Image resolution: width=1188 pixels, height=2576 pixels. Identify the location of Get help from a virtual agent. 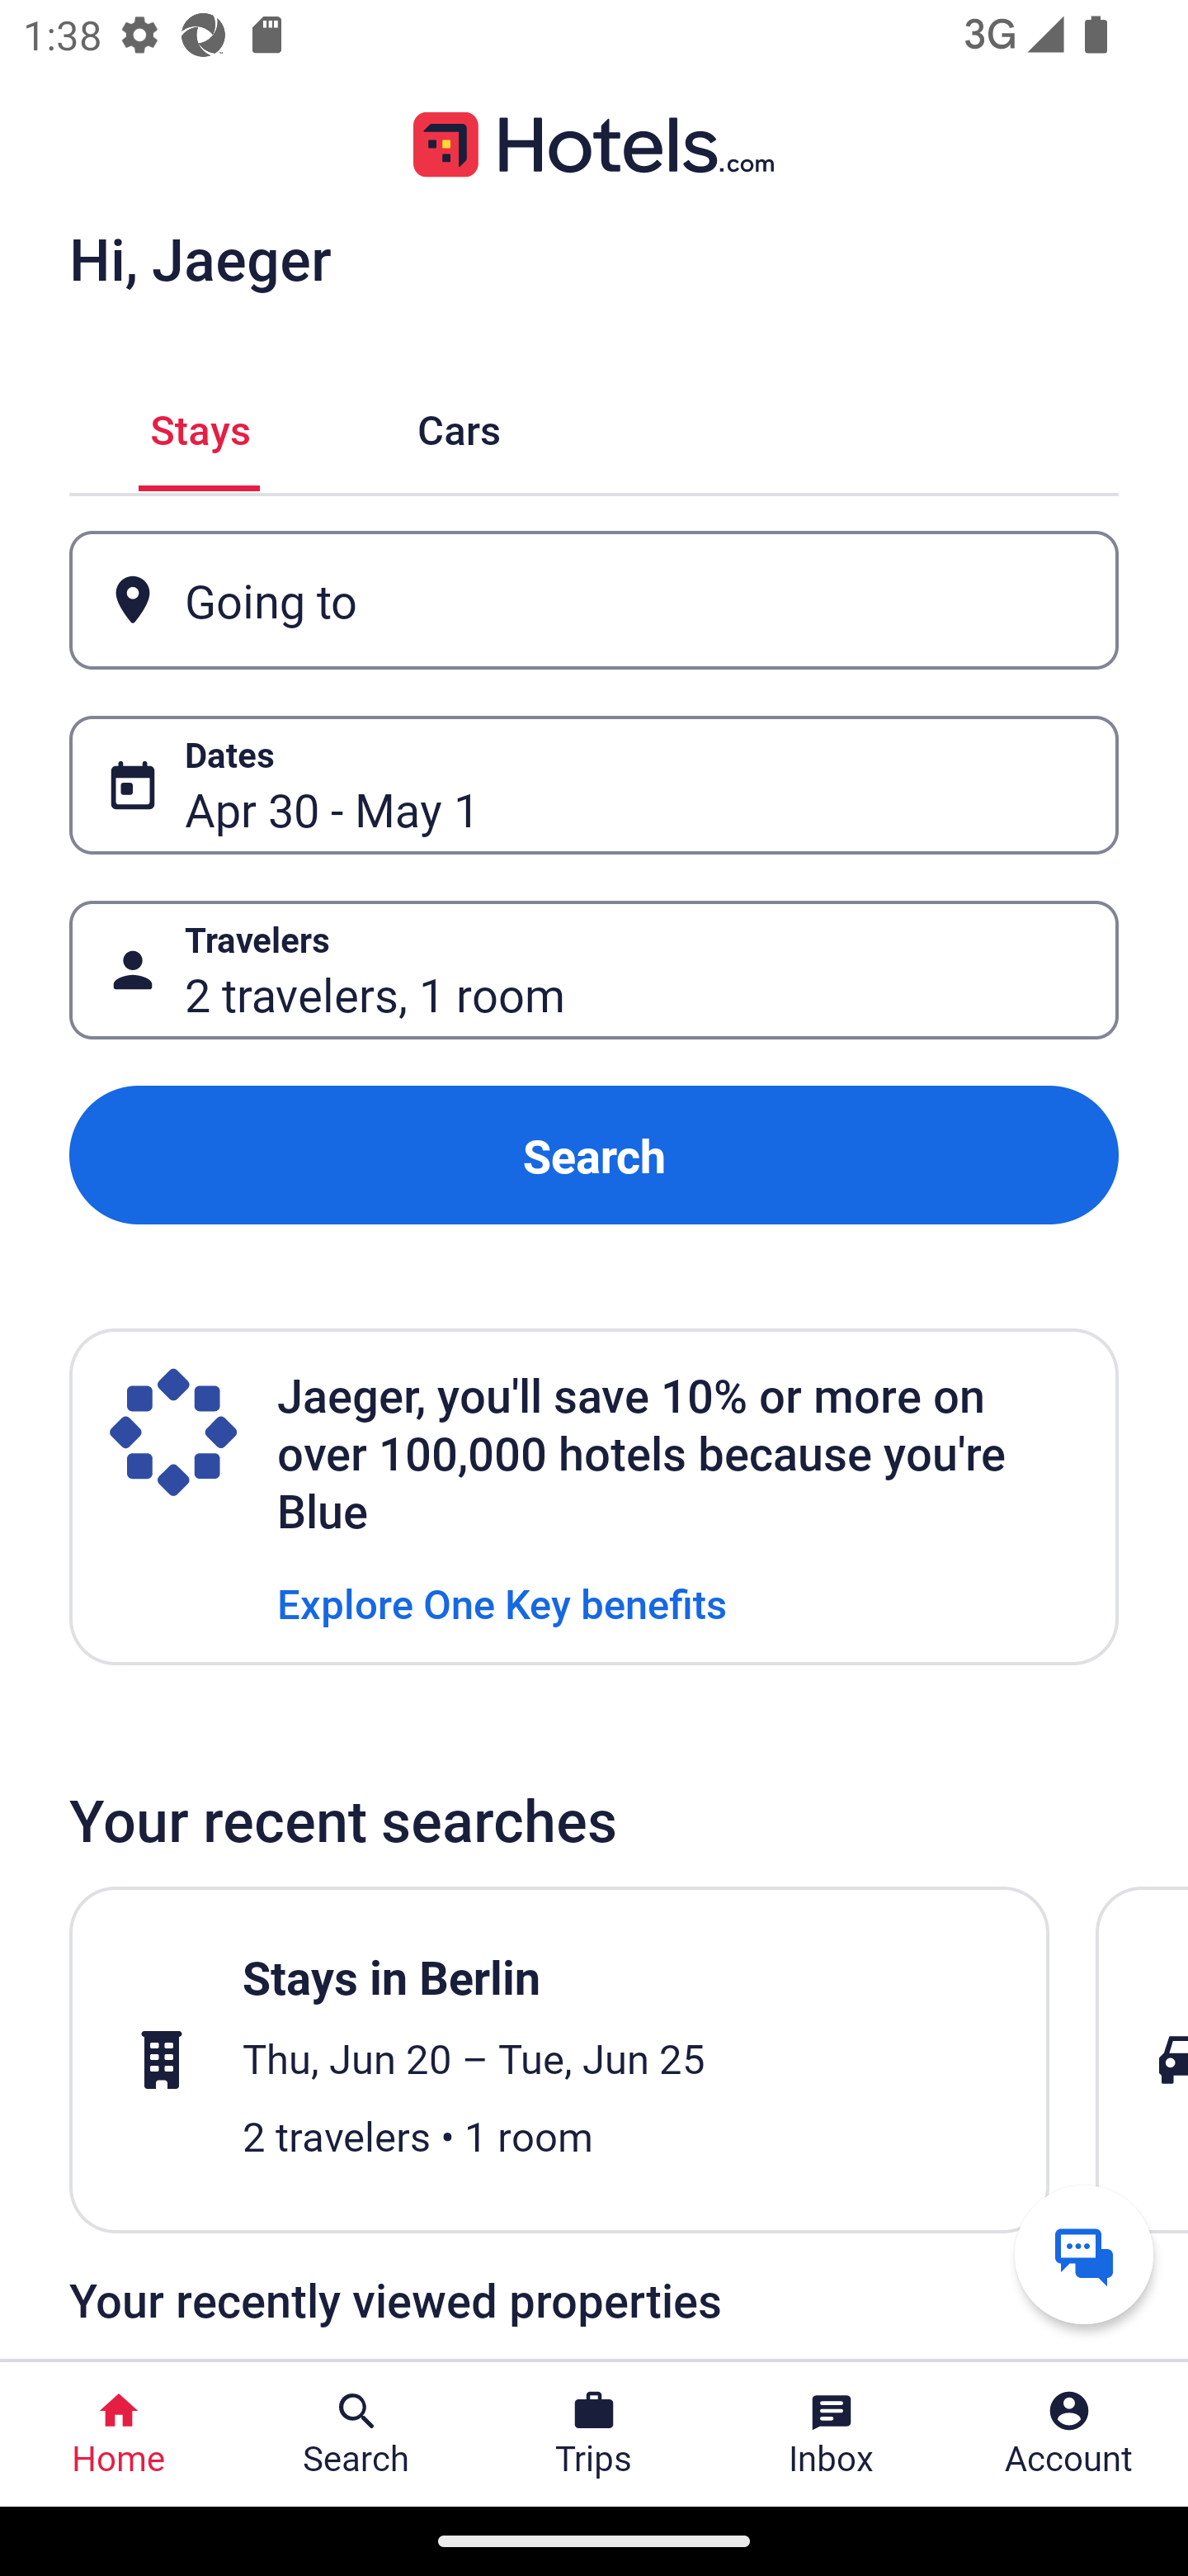
(1084, 2254).